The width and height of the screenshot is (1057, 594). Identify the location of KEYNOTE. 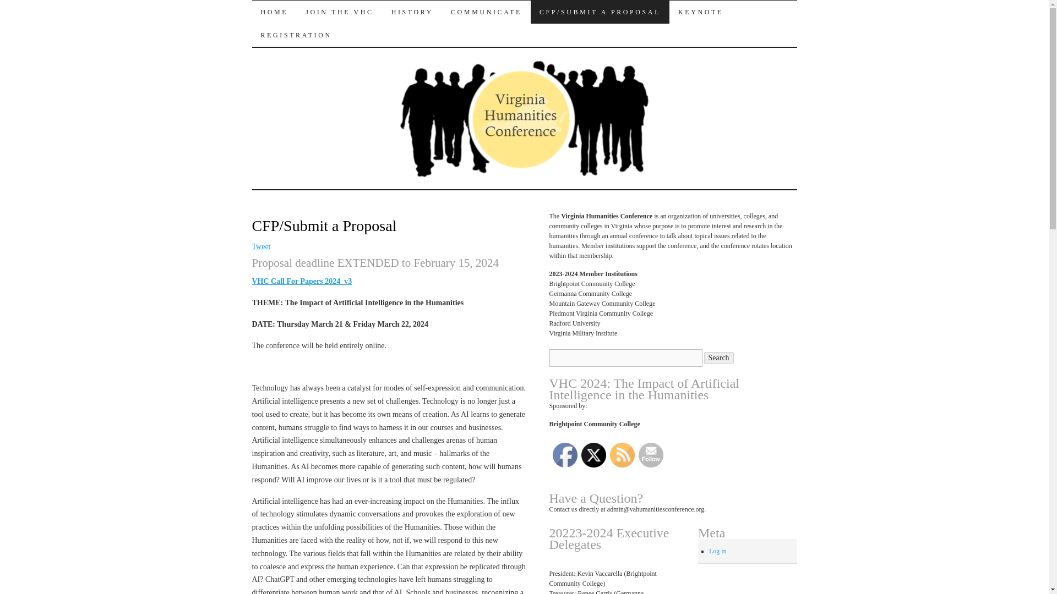
(700, 12).